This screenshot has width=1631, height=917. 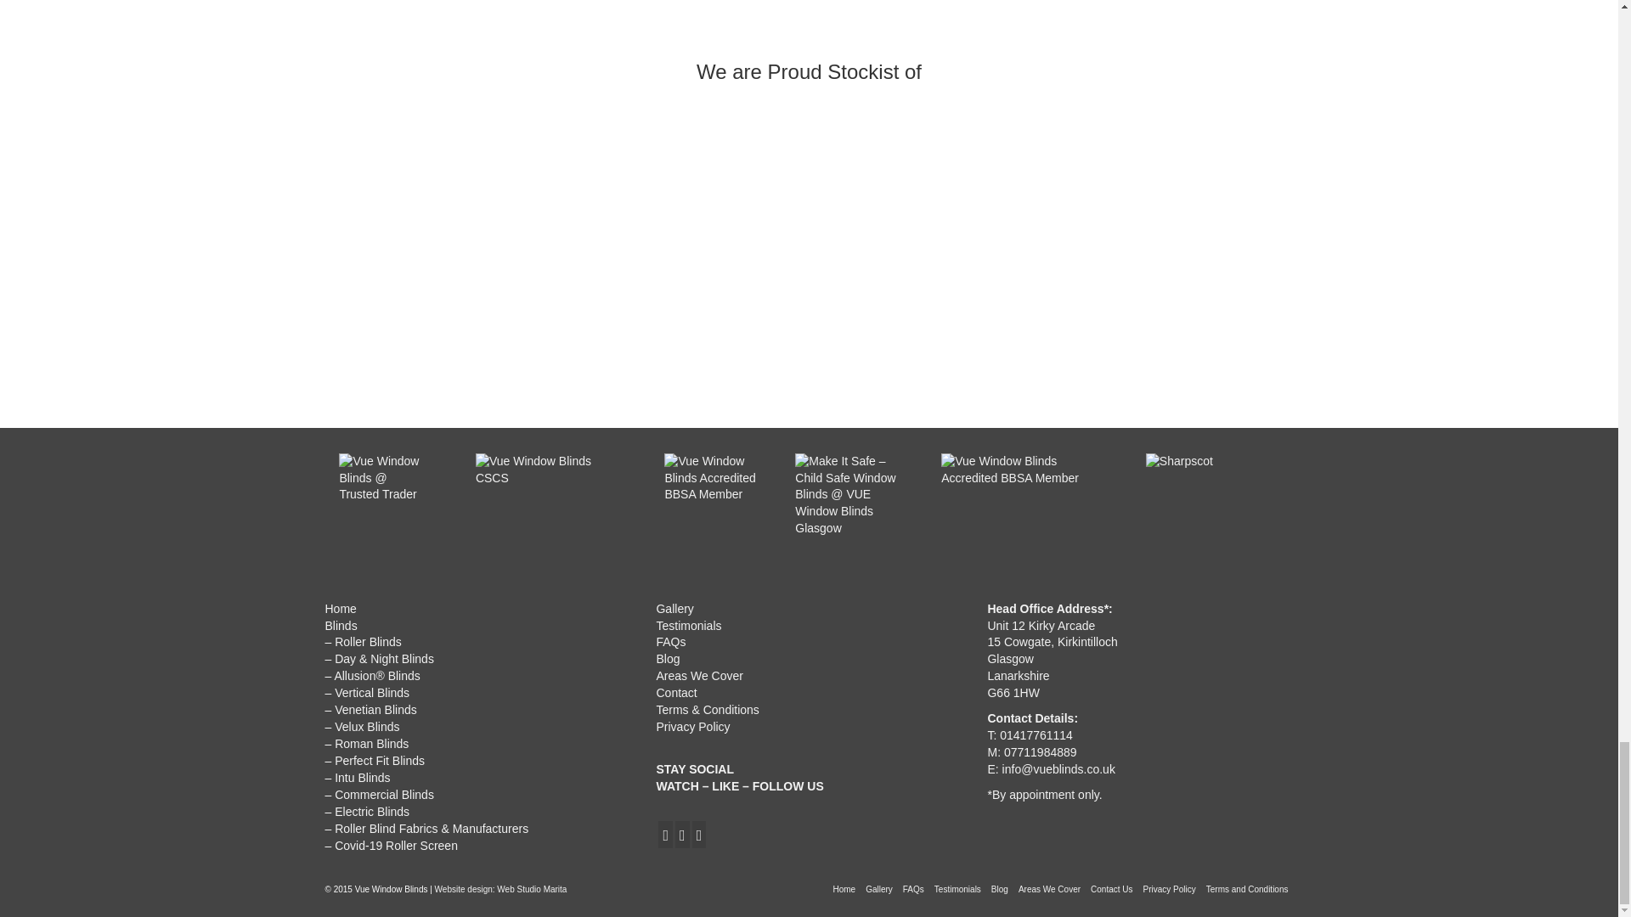 I want to click on VUE Window Blinds is Accredited BBSA Member, so click(x=712, y=501).